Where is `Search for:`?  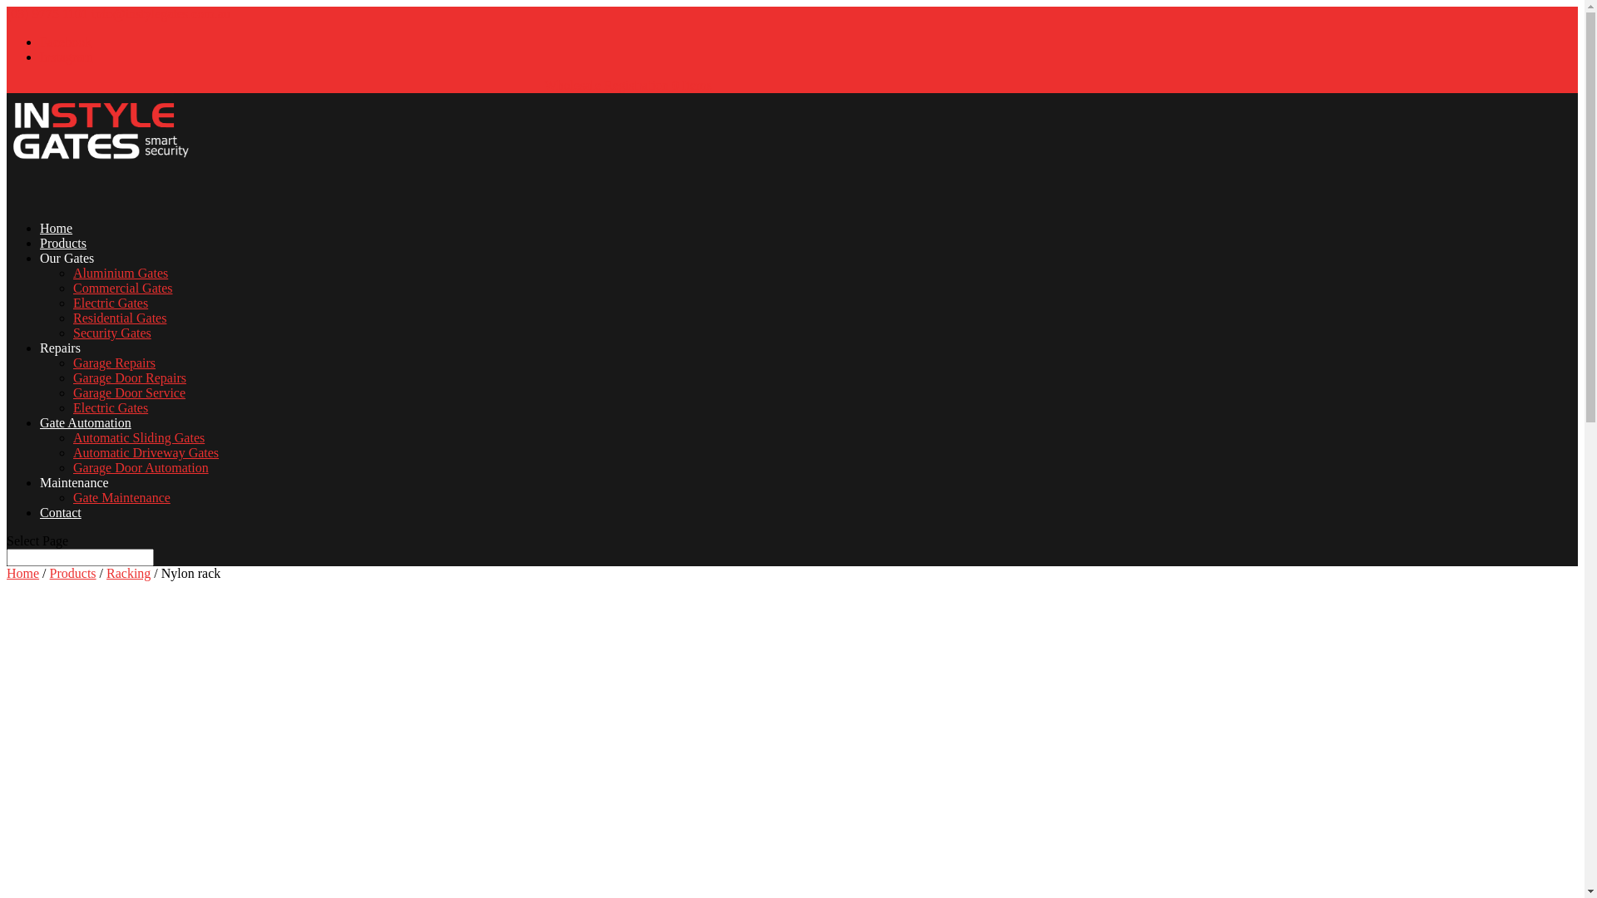 Search for: is located at coordinates (80, 557).